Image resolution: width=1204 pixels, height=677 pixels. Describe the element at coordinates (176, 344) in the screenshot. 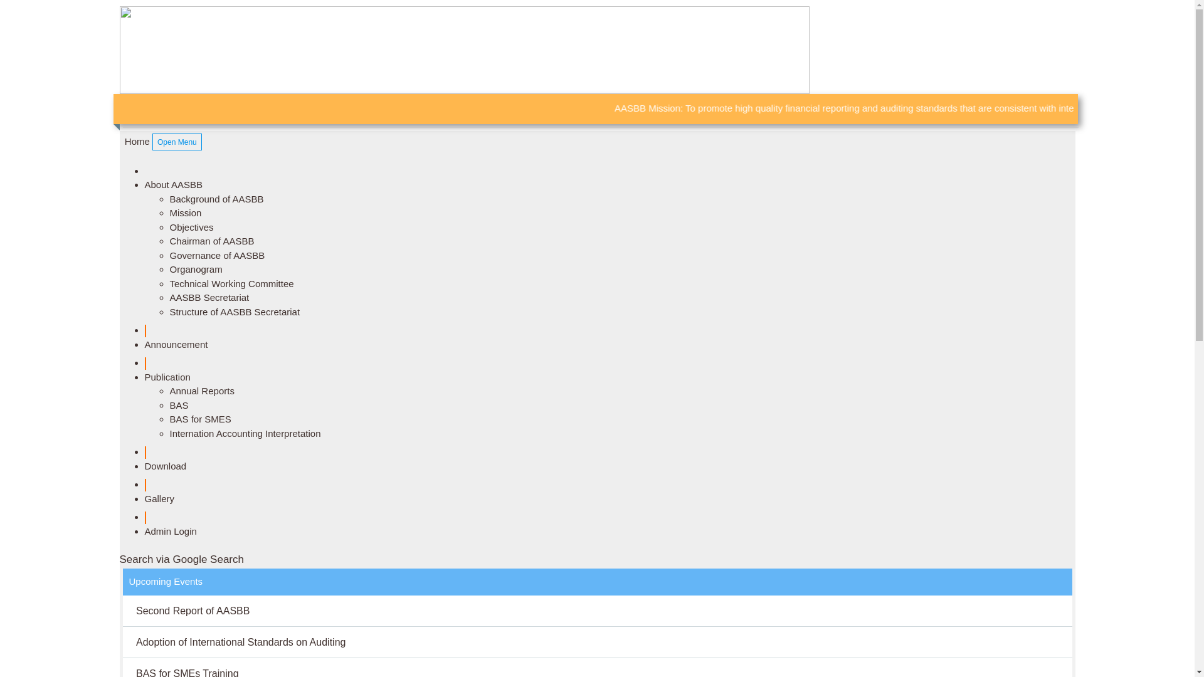

I see `Announcement` at that location.